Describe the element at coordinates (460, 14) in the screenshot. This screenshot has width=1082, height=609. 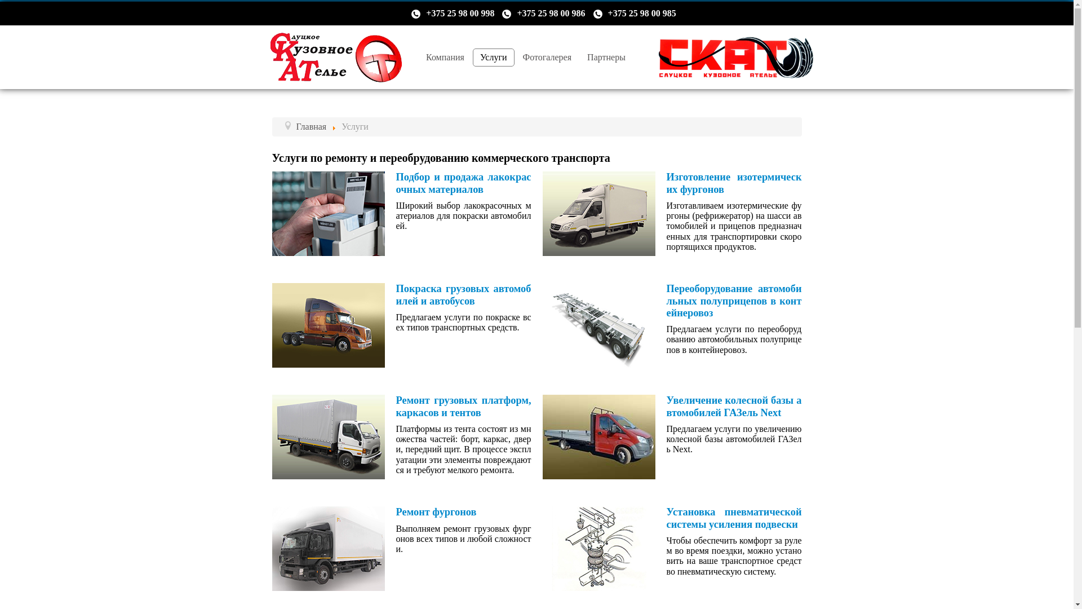
I see `+375 25 98 00 998` at that location.